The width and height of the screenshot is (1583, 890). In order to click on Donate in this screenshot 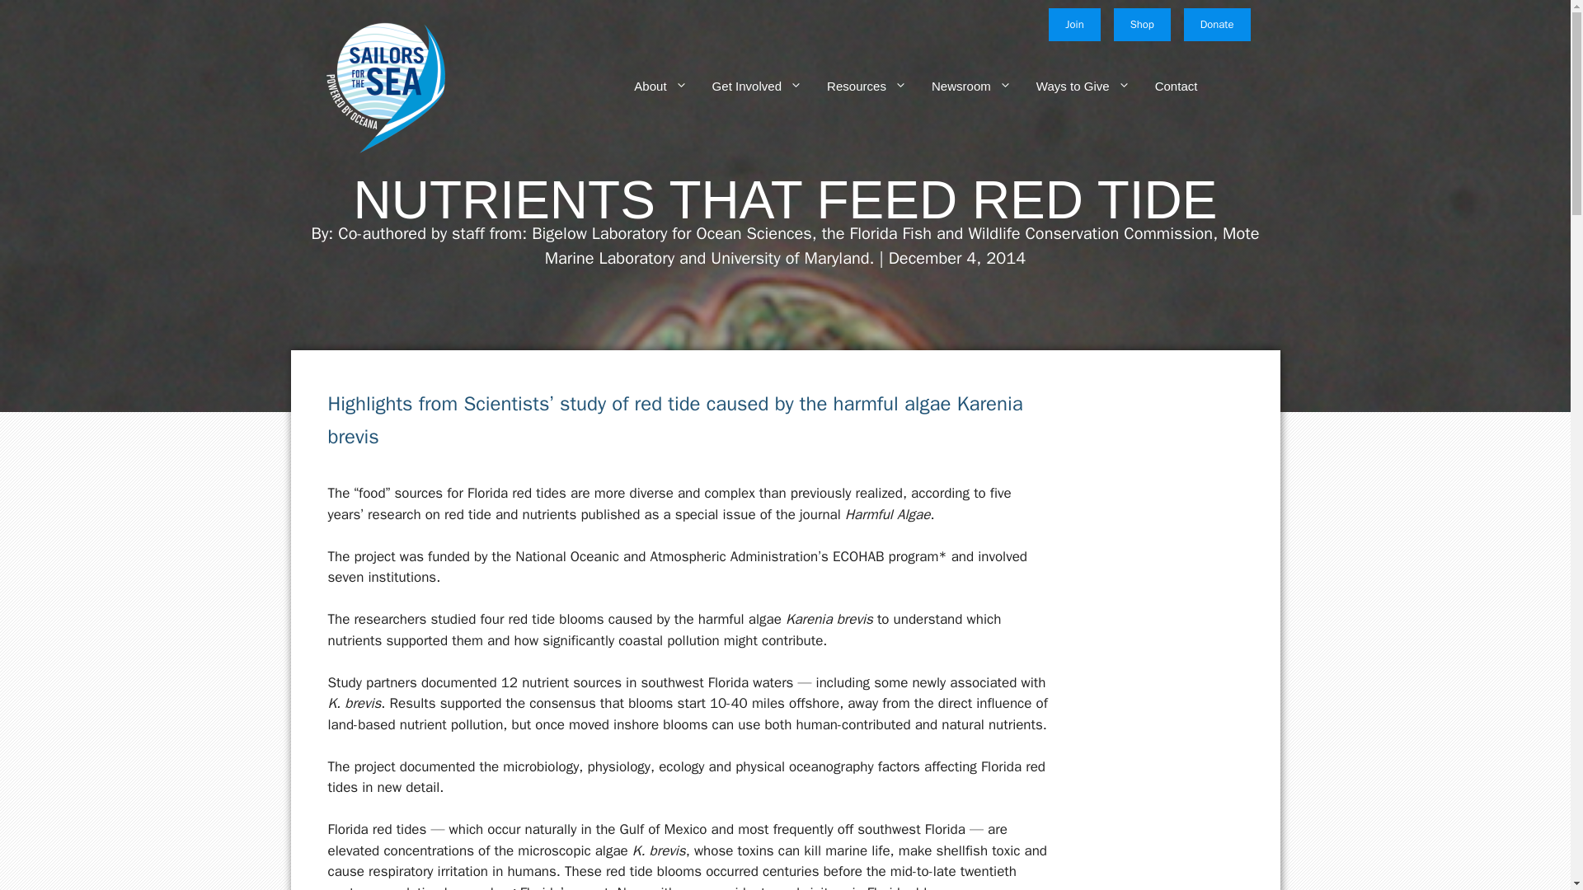, I will do `click(1217, 24)`.